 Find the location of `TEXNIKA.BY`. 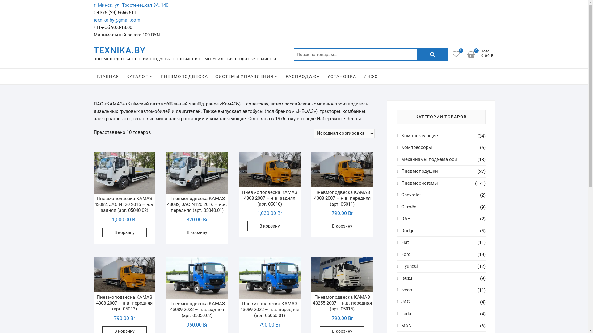

TEXNIKA.BY is located at coordinates (185, 51).